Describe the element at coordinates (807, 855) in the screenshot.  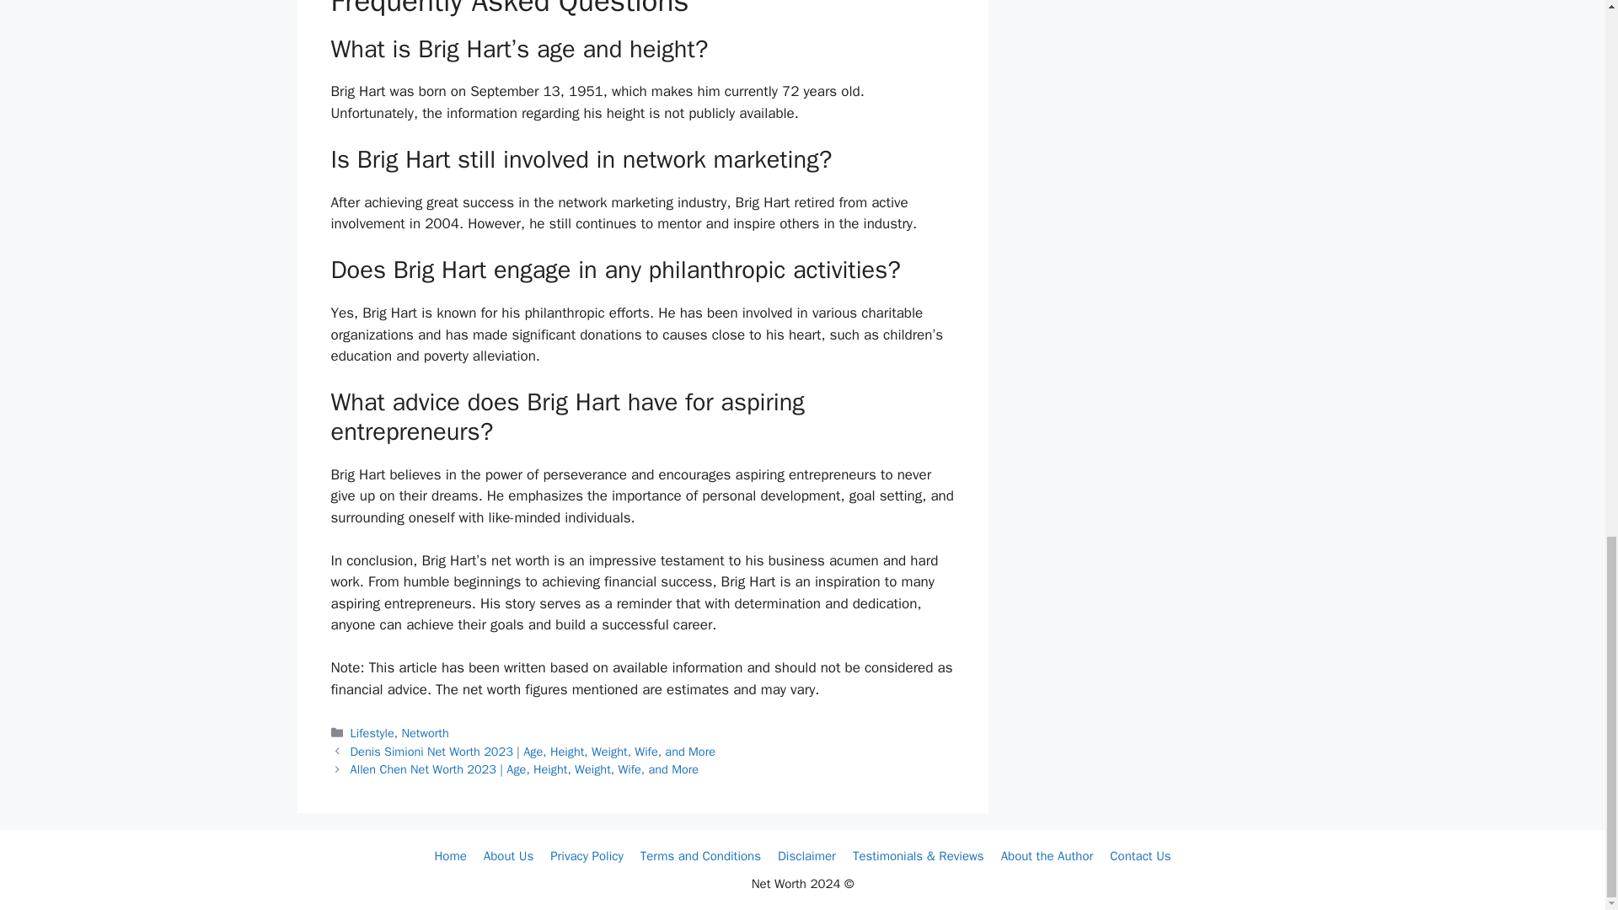
I see `Disclaimer` at that location.